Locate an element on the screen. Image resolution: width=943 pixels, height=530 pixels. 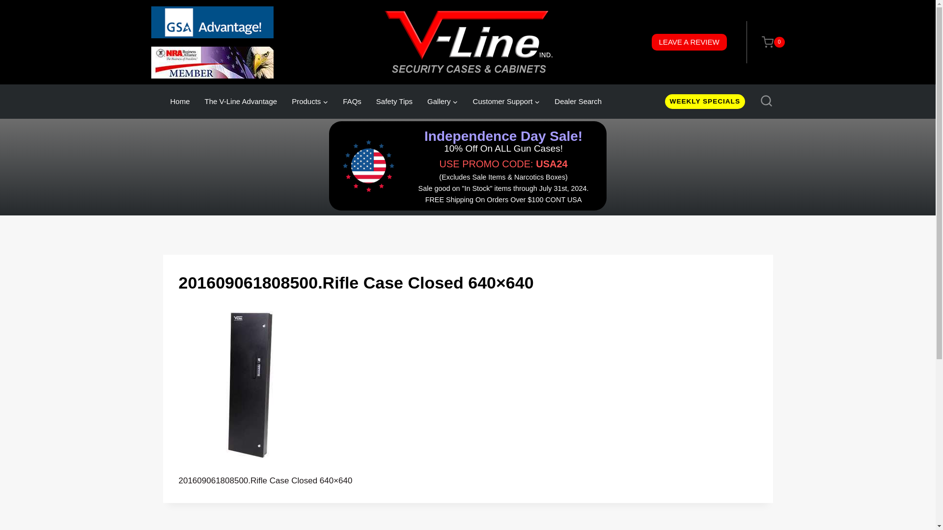
Products is located at coordinates (310, 101).